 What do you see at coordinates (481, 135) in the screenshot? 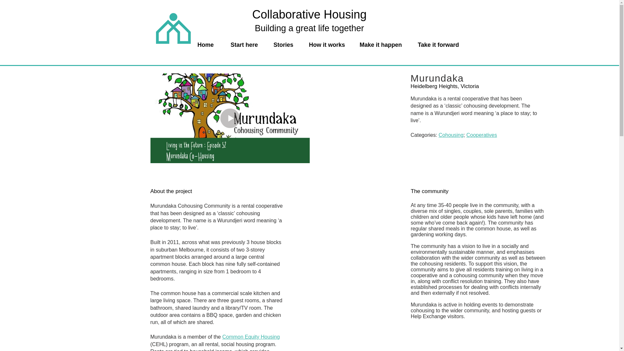
I see `Cooperatives` at bounding box center [481, 135].